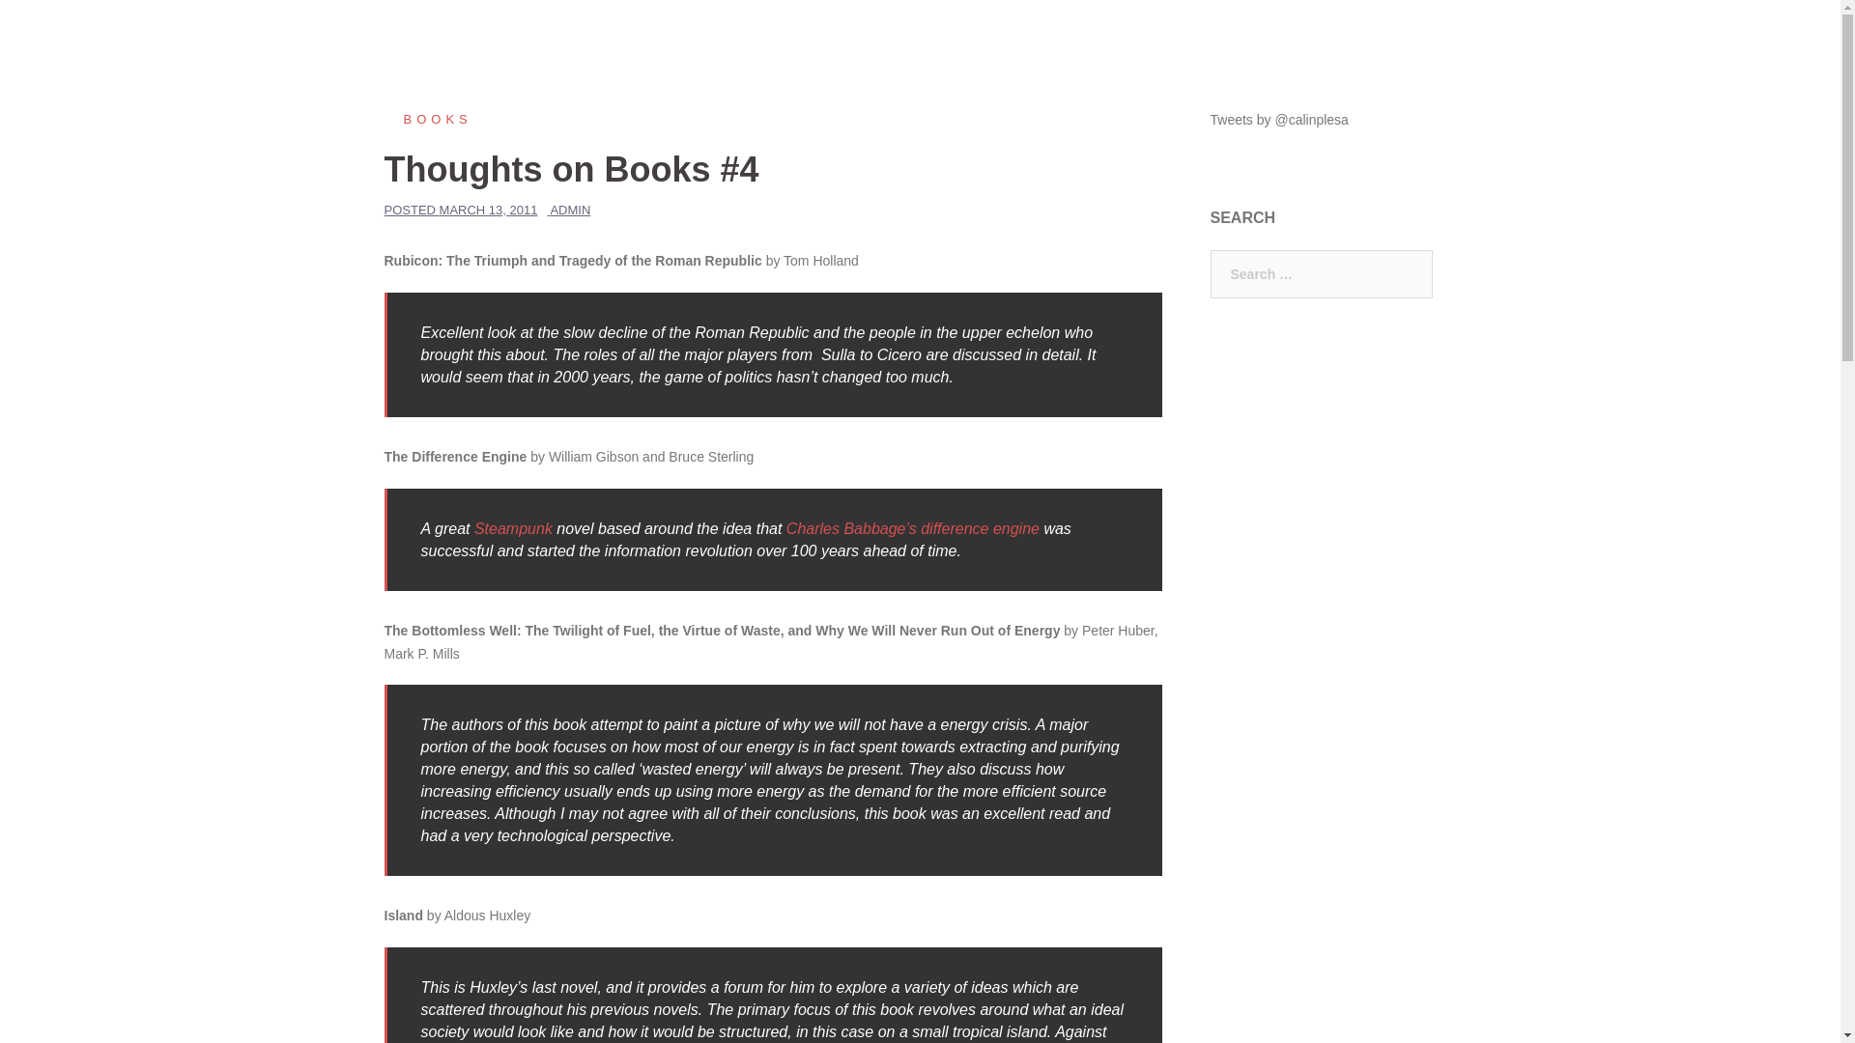 This screenshot has height=1043, width=1855. Describe the element at coordinates (980, 528) in the screenshot. I see `difference engine` at that location.